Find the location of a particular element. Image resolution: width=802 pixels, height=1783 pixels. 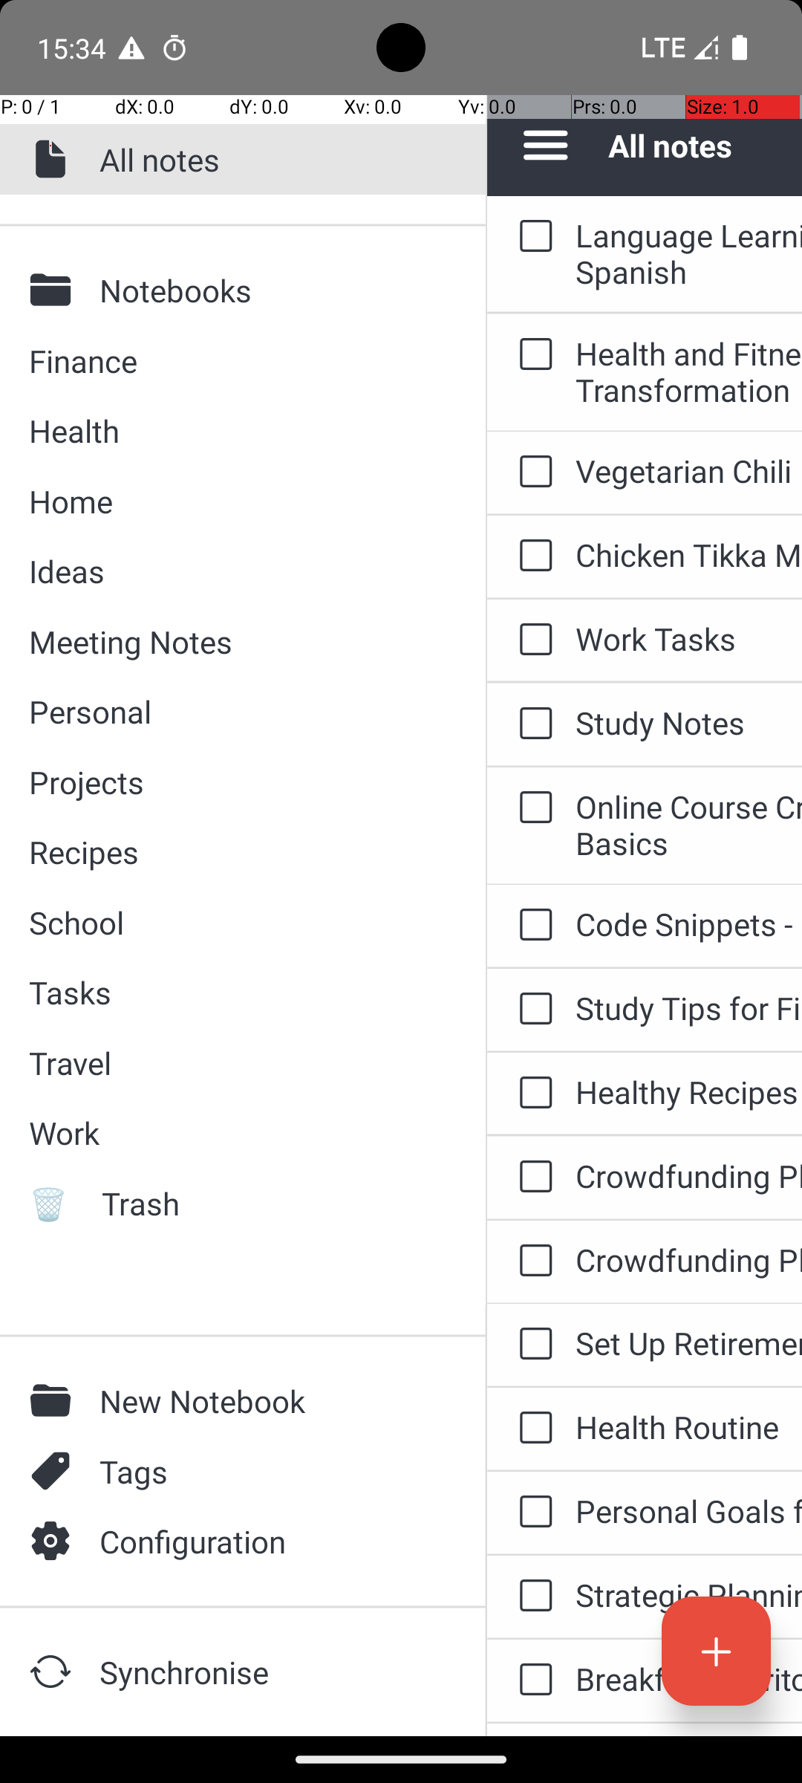

to-do: Health and Fitness Challenge - 30-Day Transformation is located at coordinates (532, 355).